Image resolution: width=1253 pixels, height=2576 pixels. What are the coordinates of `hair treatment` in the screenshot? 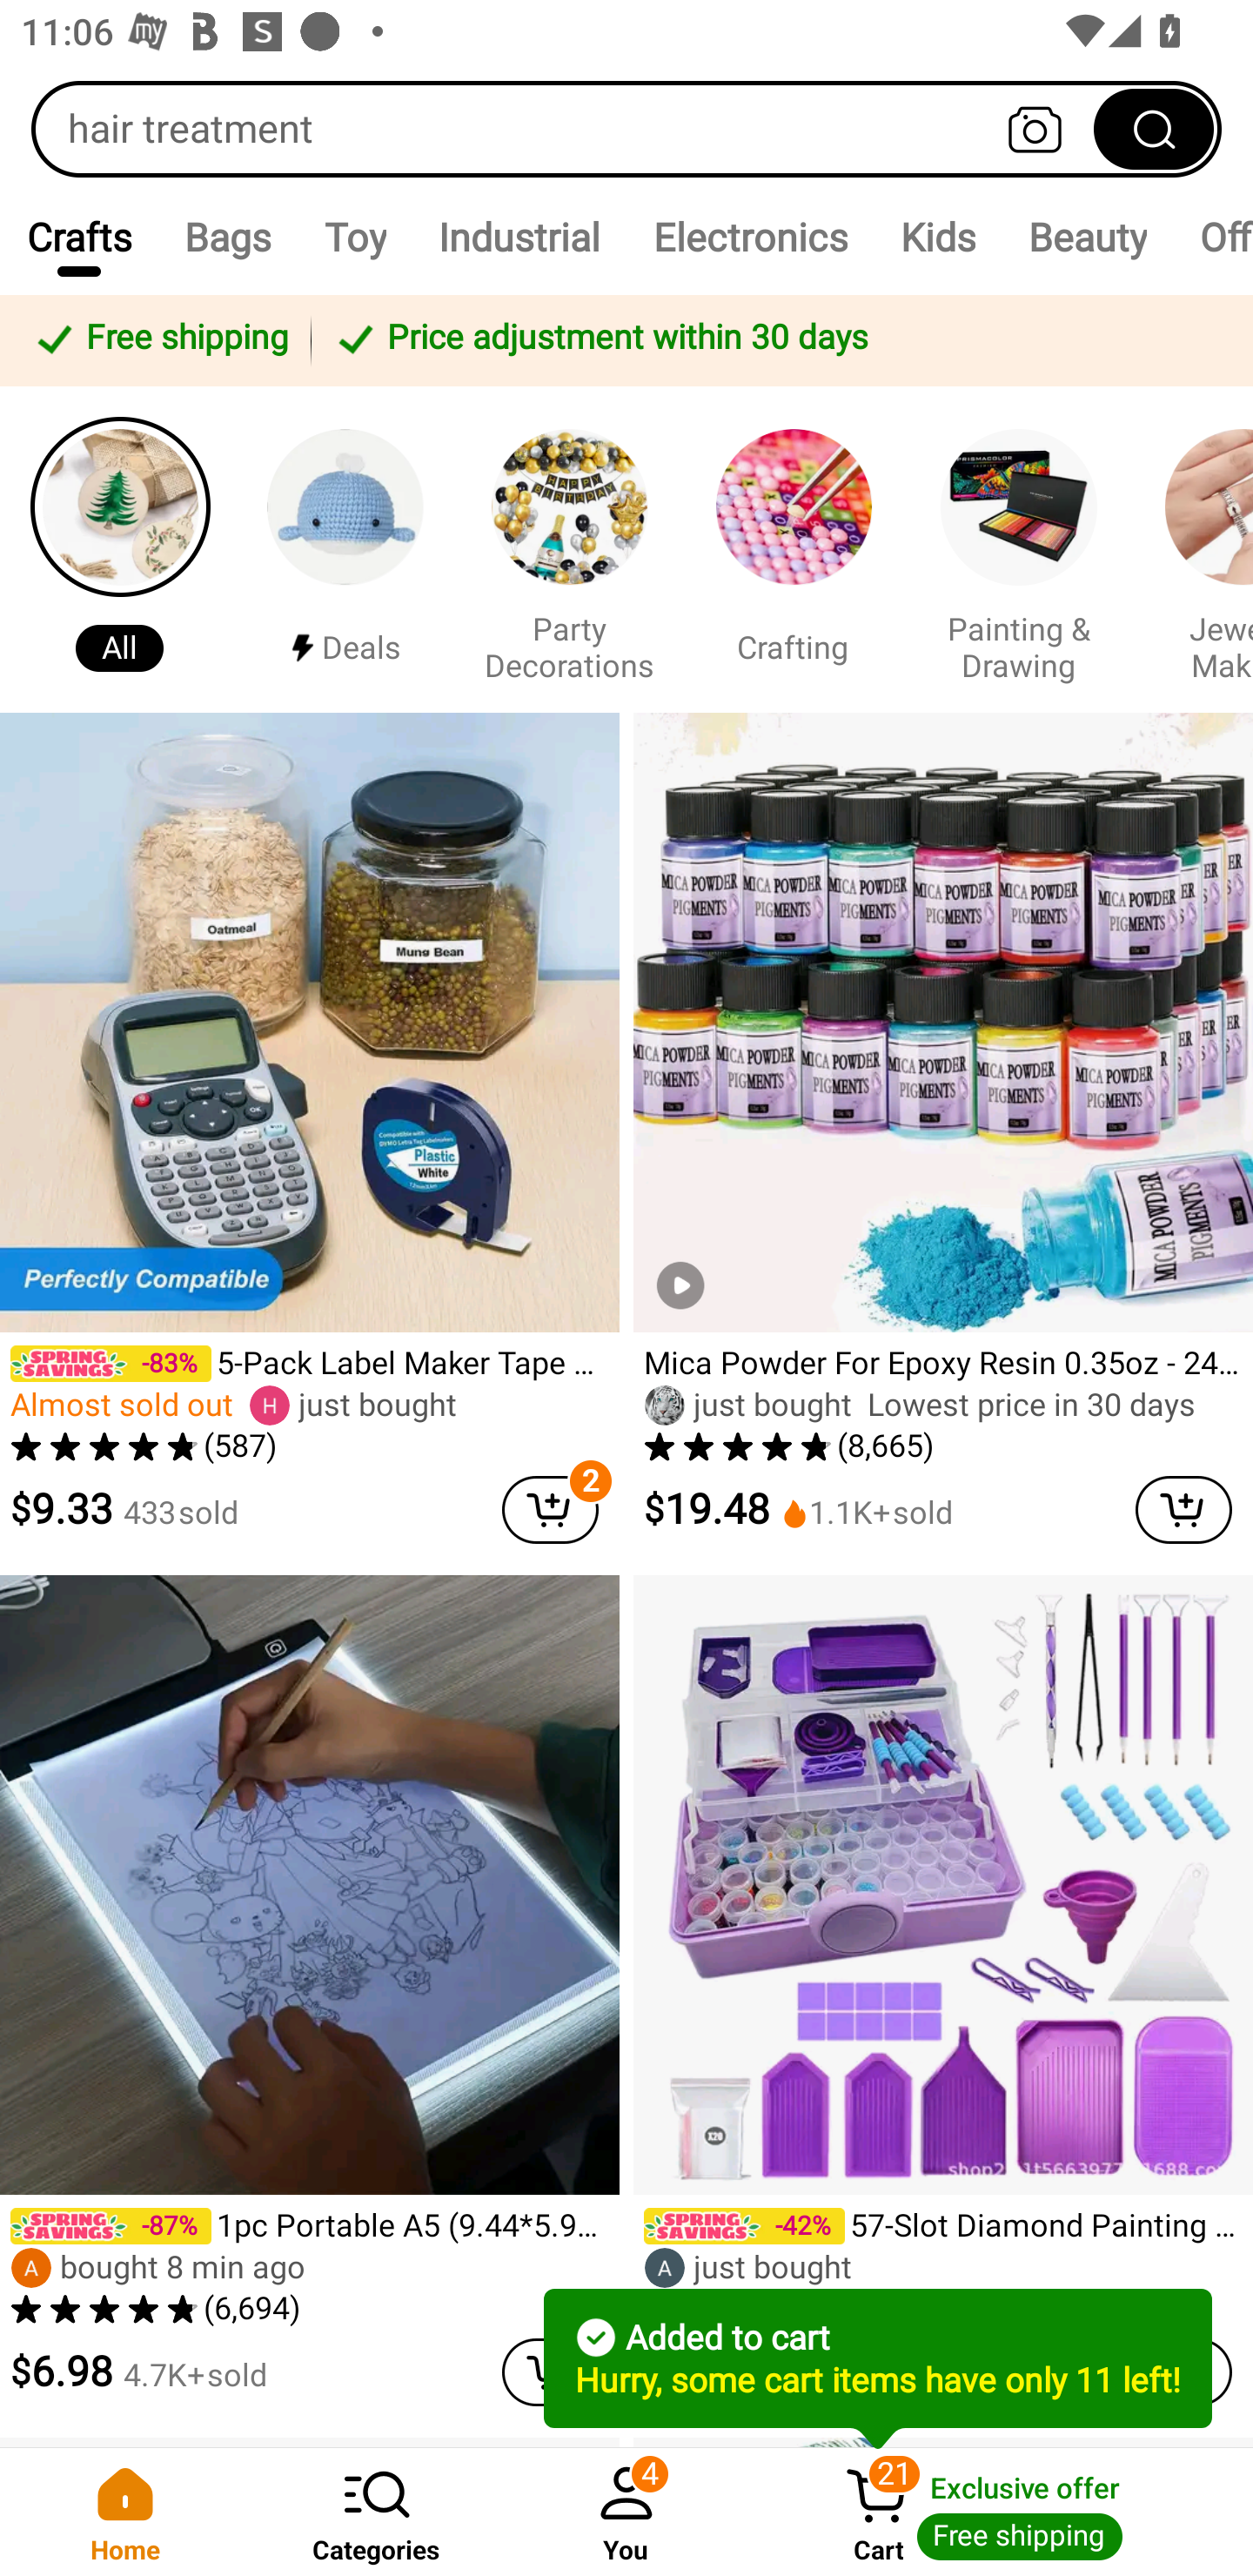 It's located at (626, 129).